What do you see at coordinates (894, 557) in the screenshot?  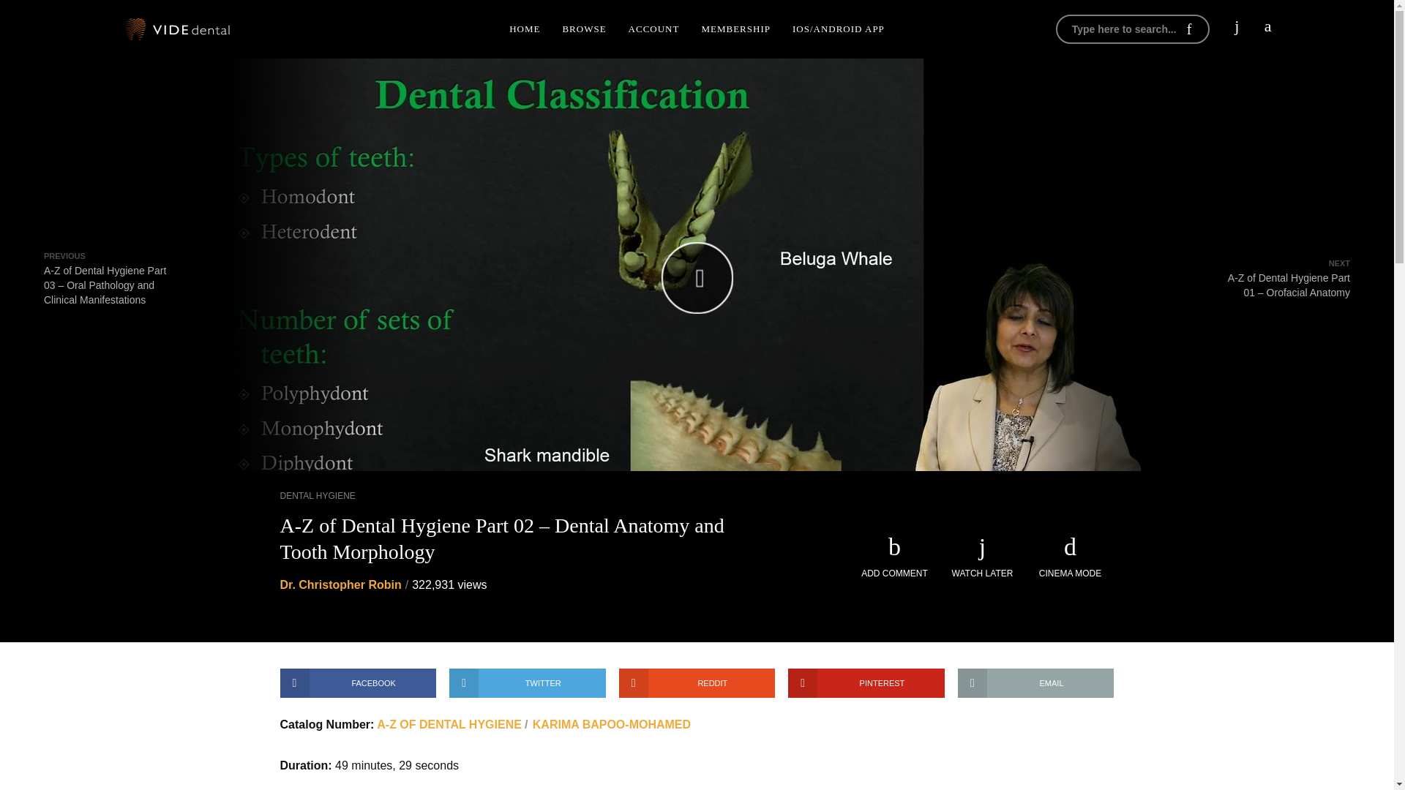 I see `ADD COMMENT` at bounding box center [894, 557].